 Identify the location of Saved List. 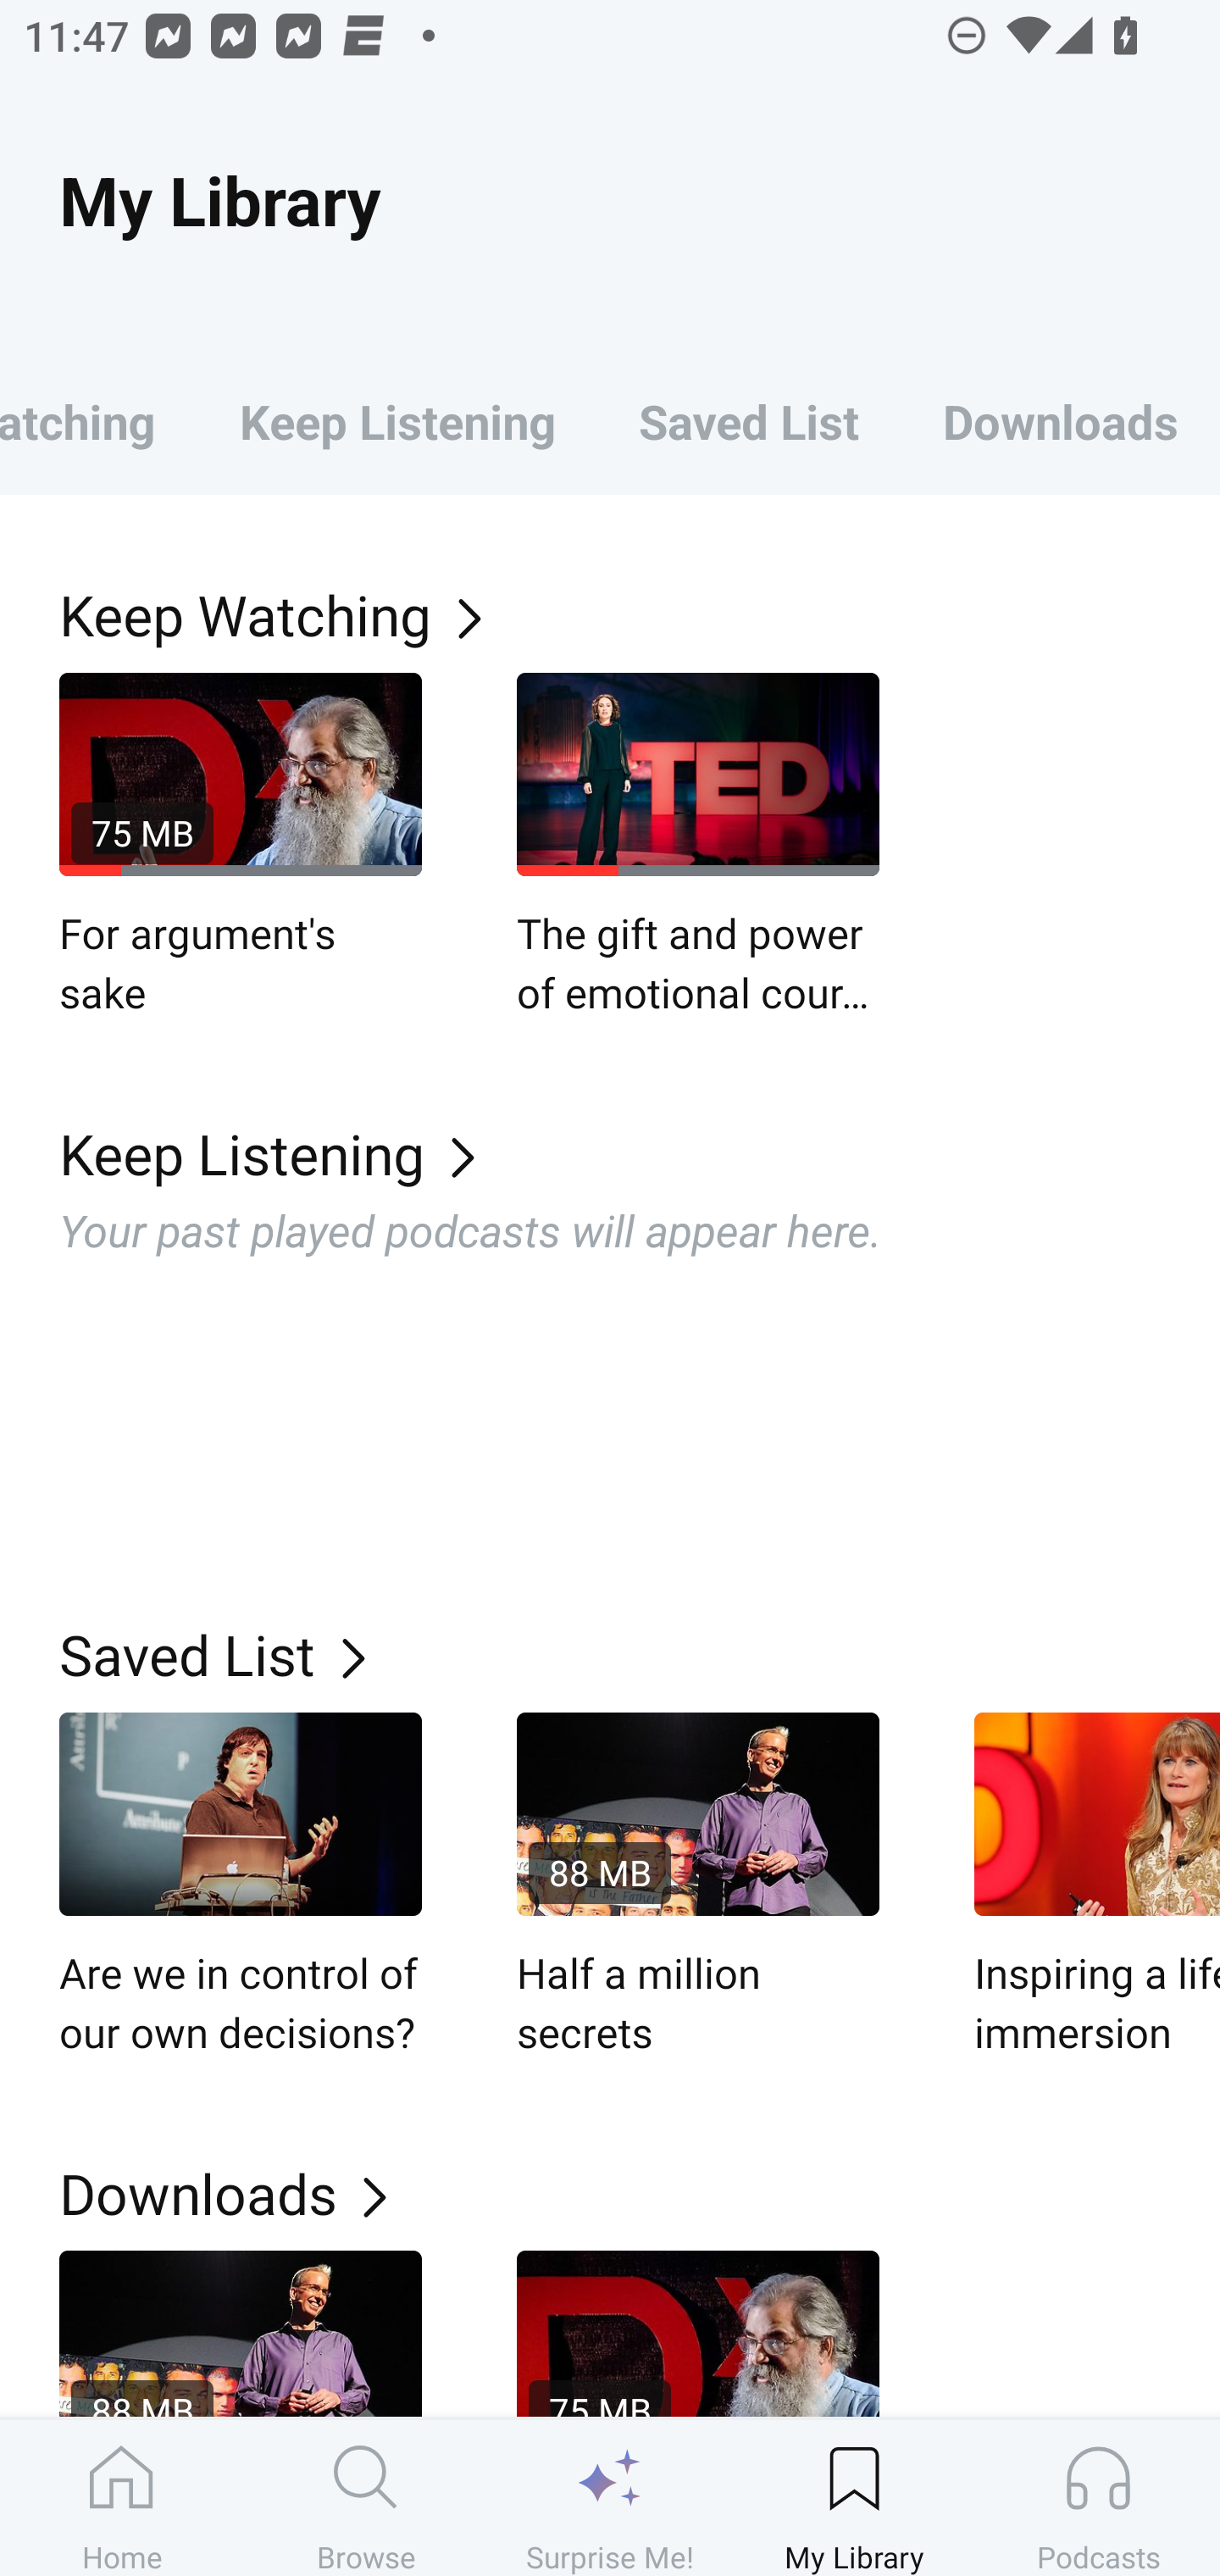
(640, 1655).